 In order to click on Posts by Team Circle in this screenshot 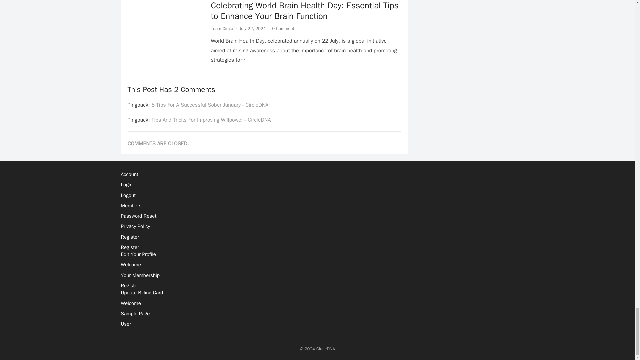, I will do `click(221, 28)`.